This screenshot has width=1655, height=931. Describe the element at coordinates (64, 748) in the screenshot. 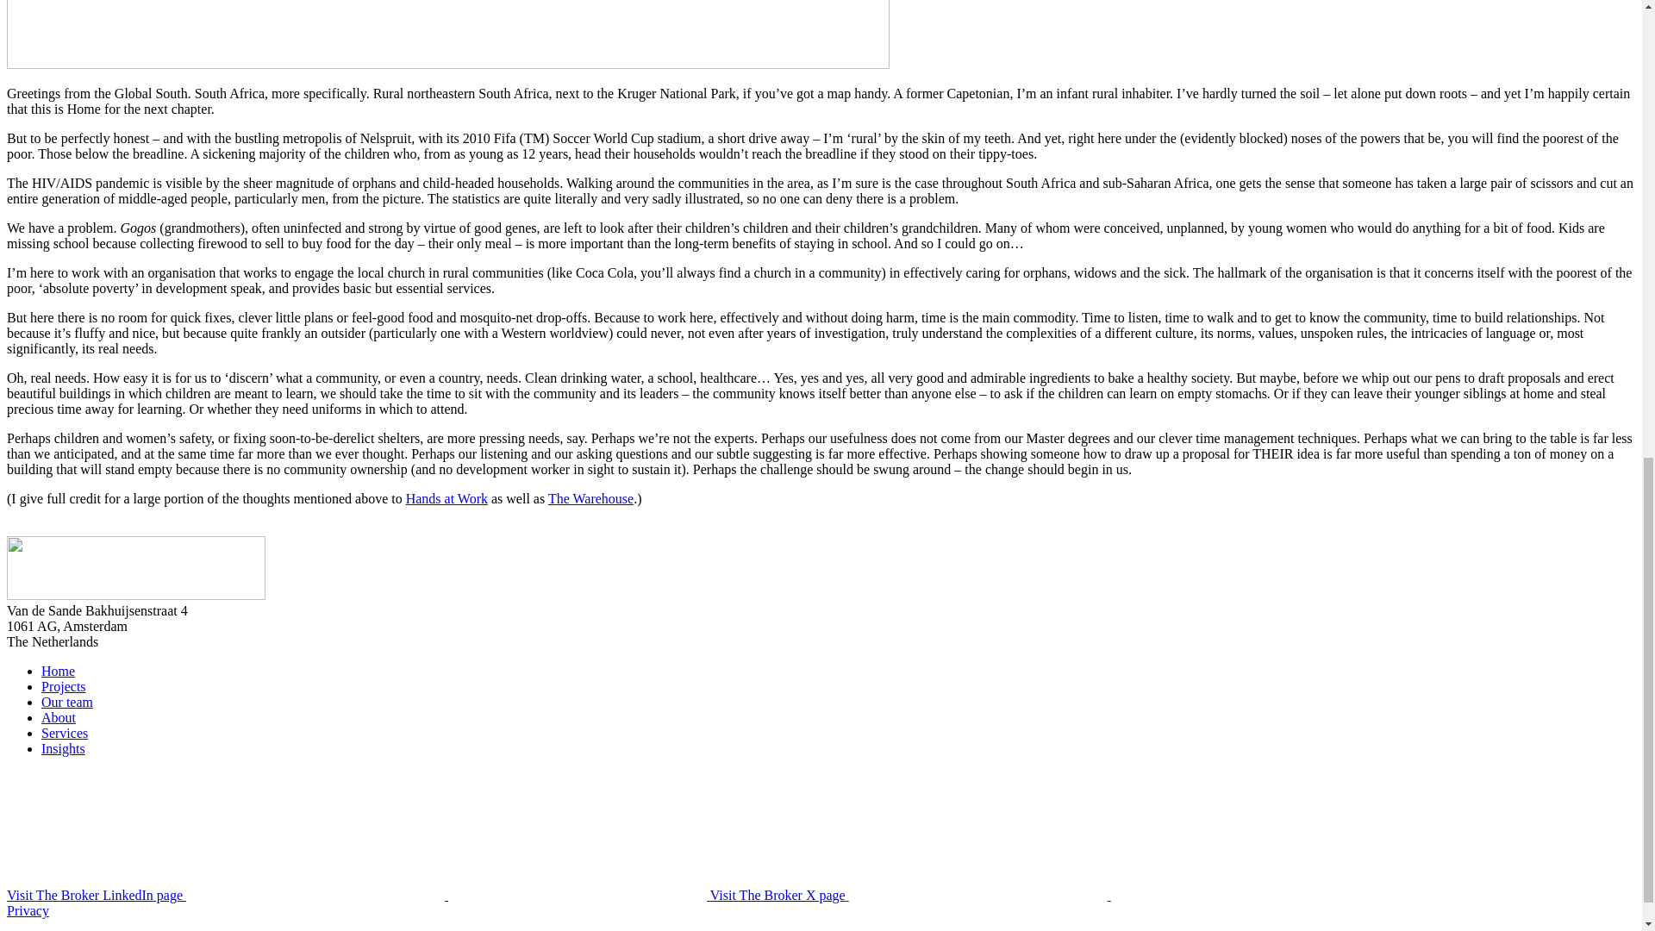

I see `Insights` at that location.